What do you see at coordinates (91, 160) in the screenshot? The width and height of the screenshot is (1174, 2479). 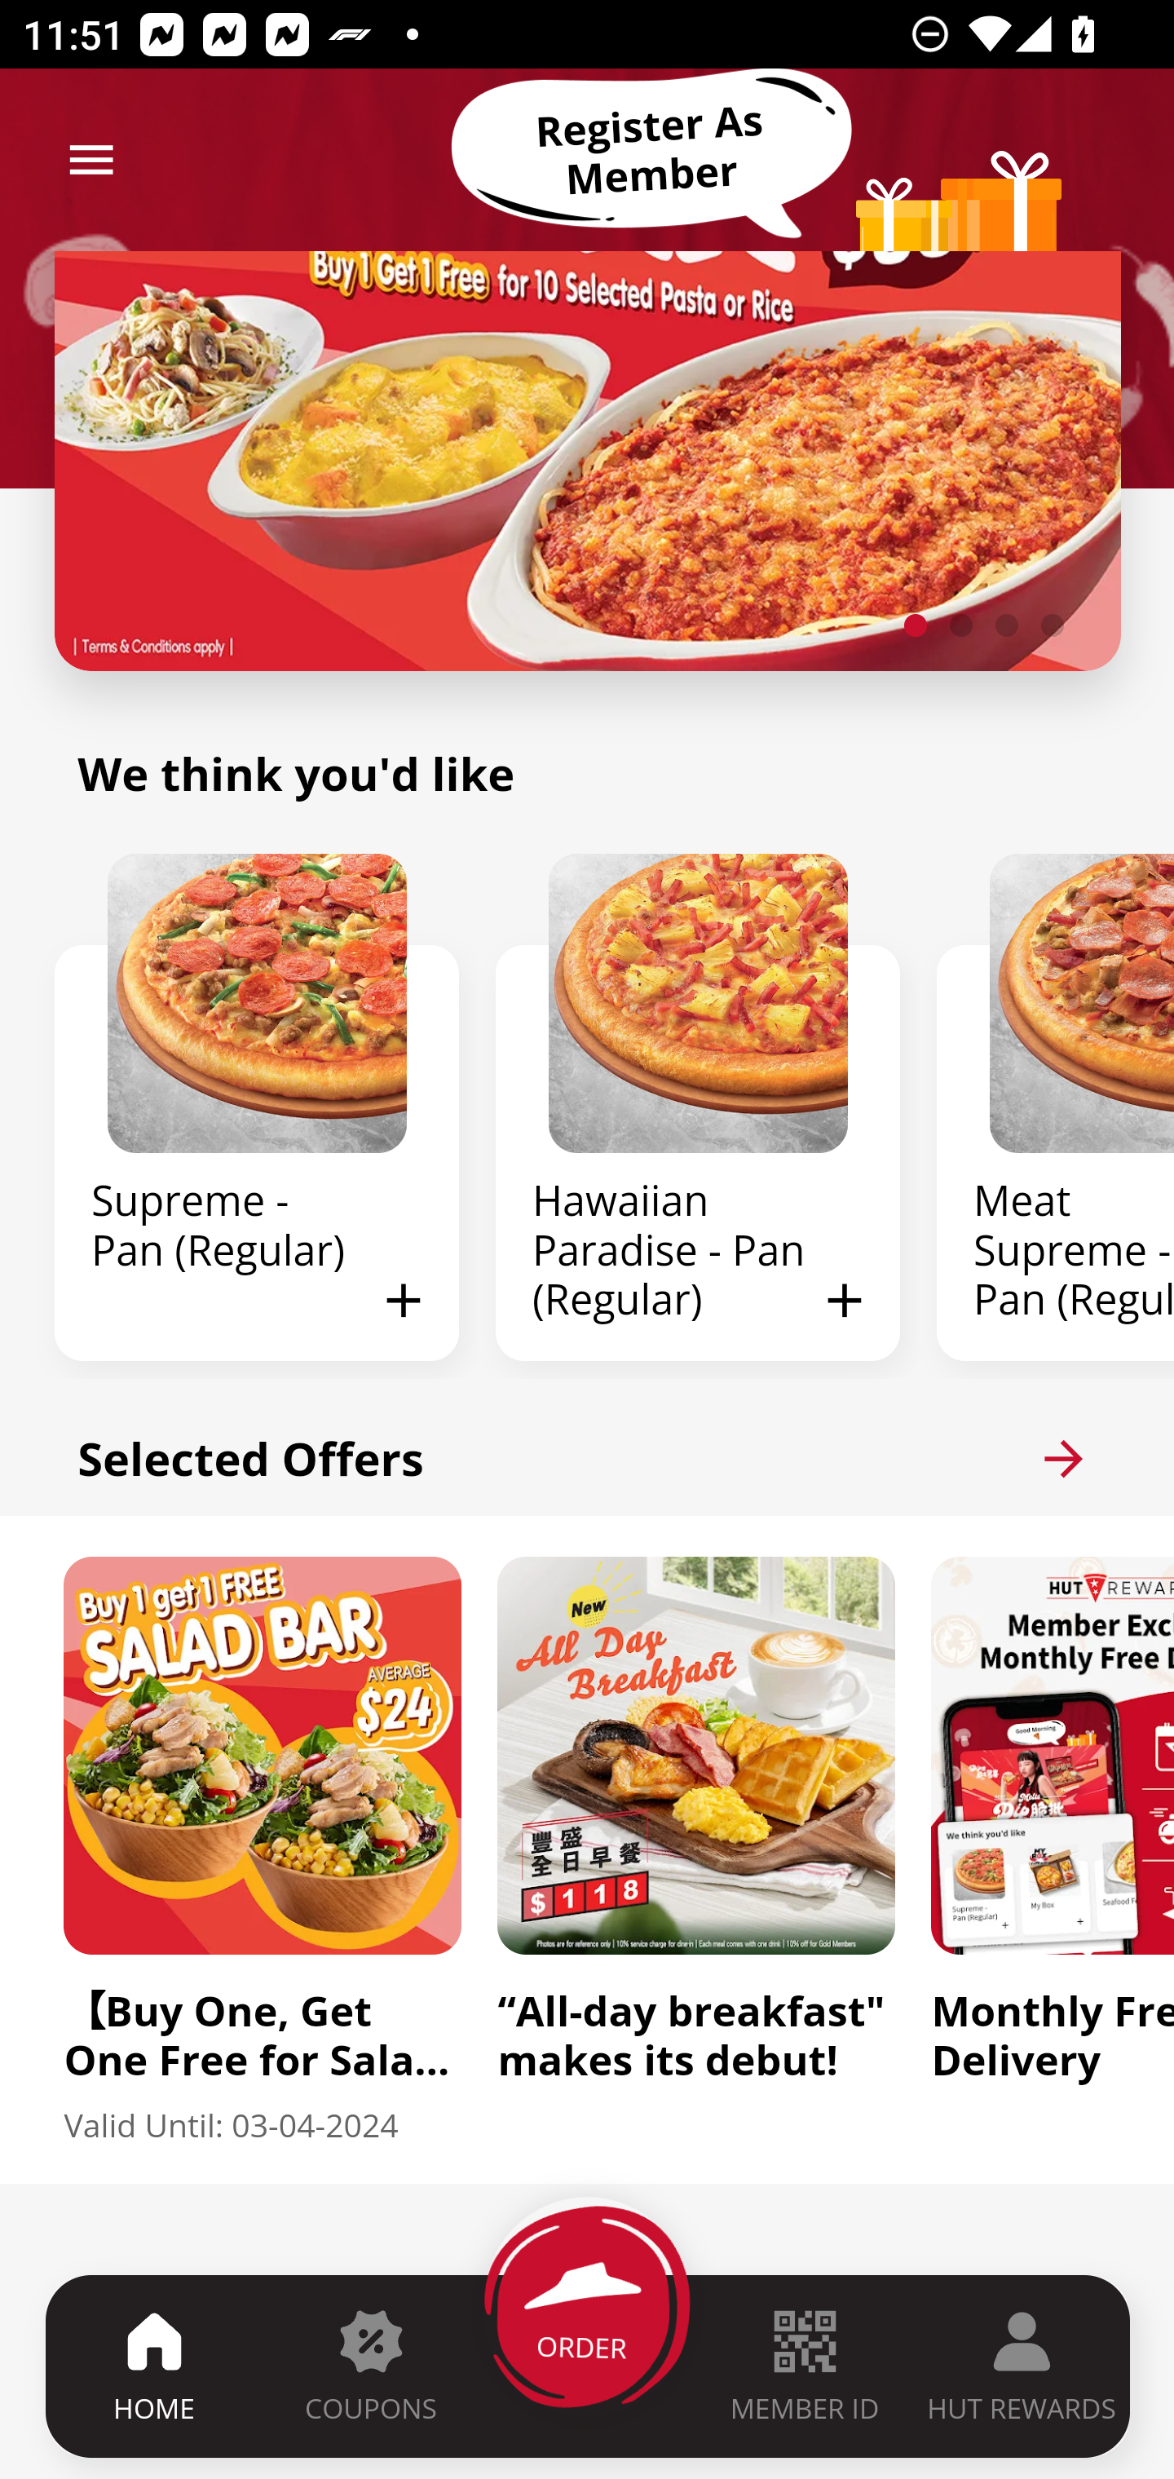 I see `menu` at bounding box center [91, 160].